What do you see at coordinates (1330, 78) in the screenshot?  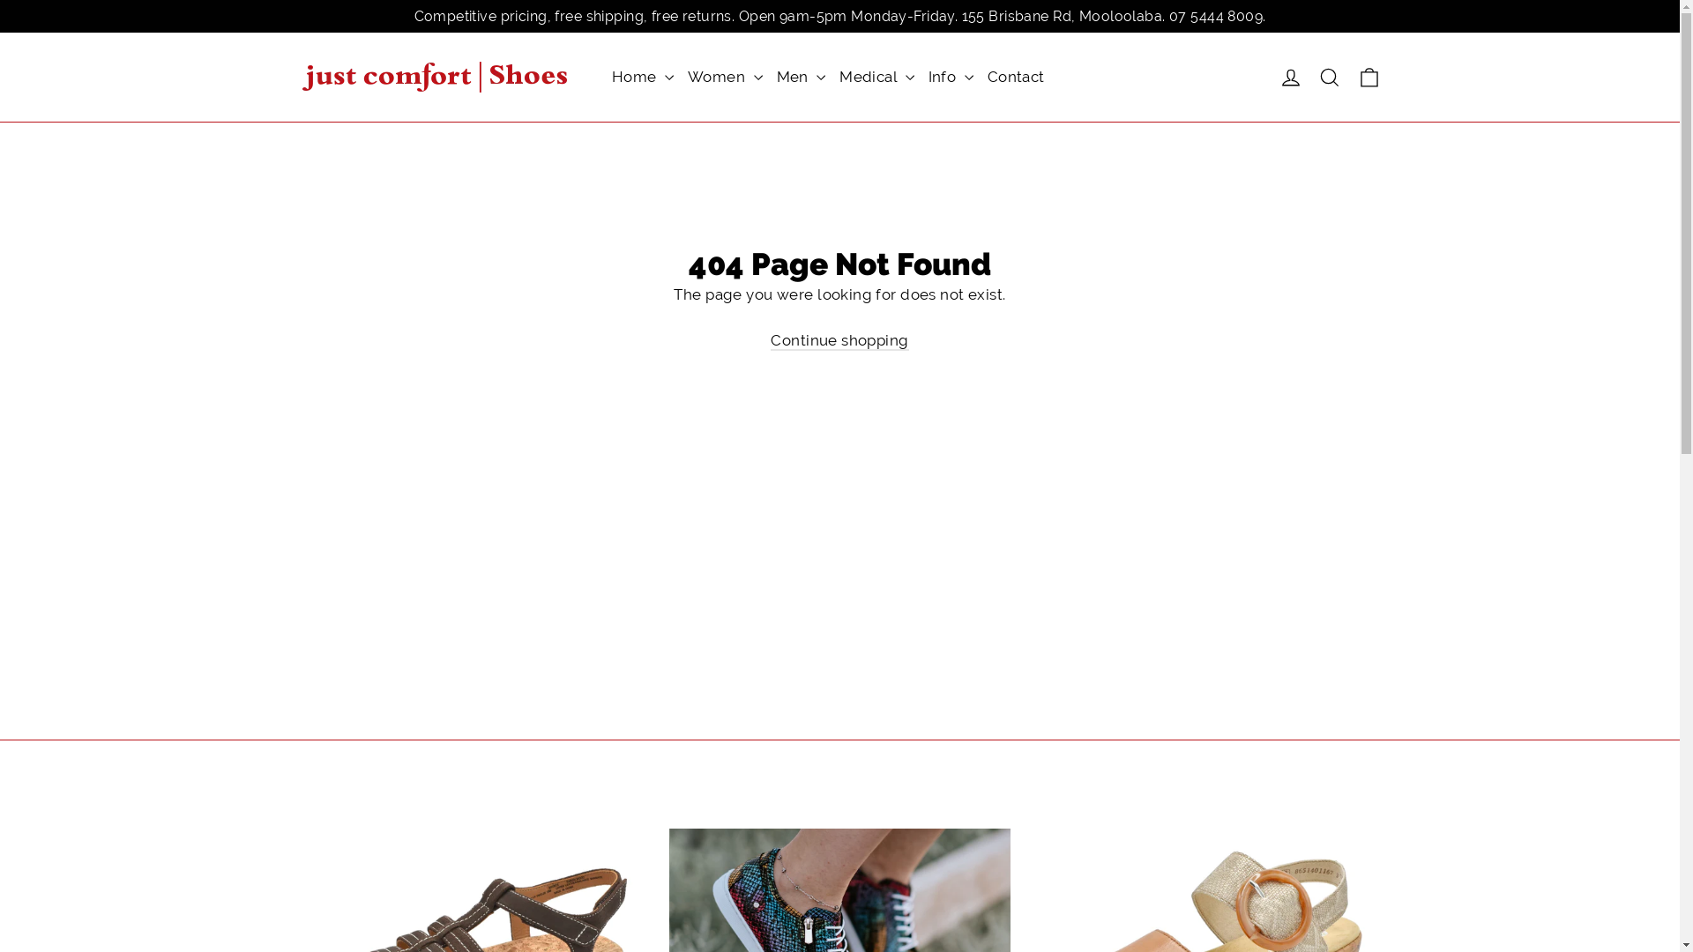 I see `Search` at bounding box center [1330, 78].